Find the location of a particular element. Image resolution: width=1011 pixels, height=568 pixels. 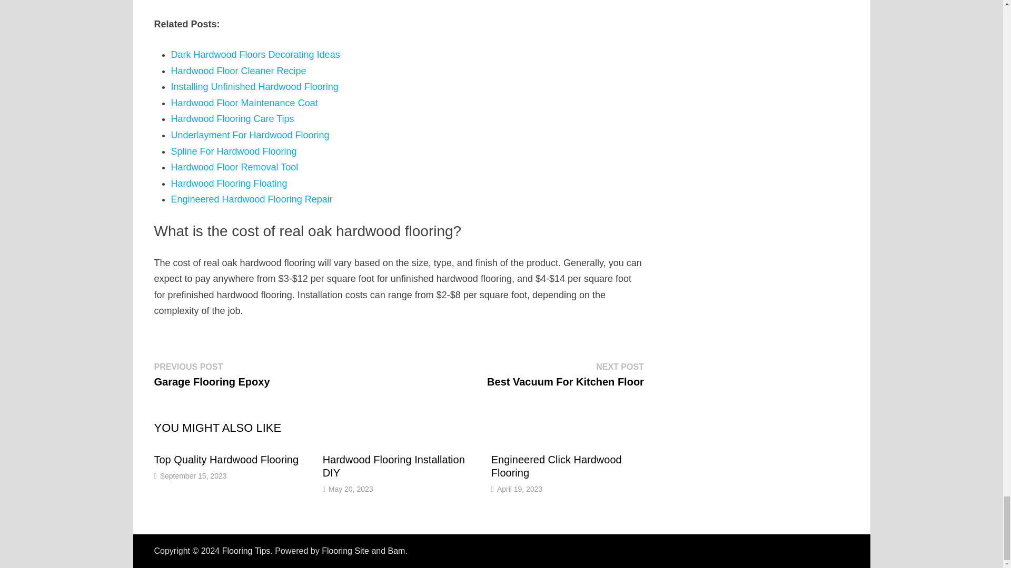

Engineered Hardwood Flooring Repair is located at coordinates (212, 374).